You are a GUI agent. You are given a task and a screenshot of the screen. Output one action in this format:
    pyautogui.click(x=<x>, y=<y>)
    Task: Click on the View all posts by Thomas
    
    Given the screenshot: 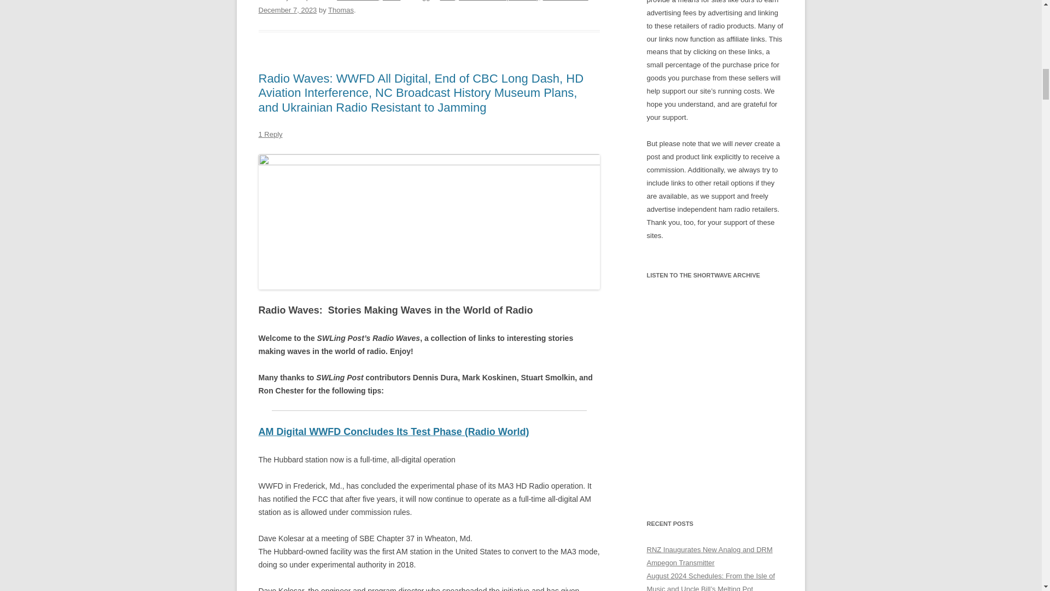 What is the action you would take?
    pyautogui.click(x=341, y=10)
    